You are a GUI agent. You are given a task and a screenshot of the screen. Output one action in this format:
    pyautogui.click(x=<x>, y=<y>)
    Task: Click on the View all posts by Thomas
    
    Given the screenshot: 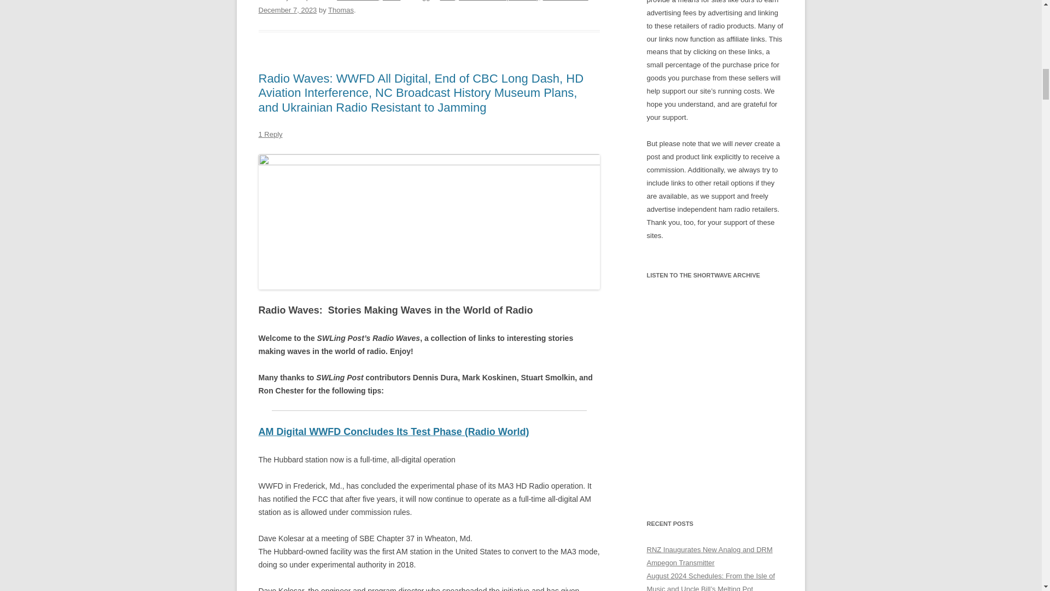 What is the action you would take?
    pyautogui.click(x=341, y=10)
    